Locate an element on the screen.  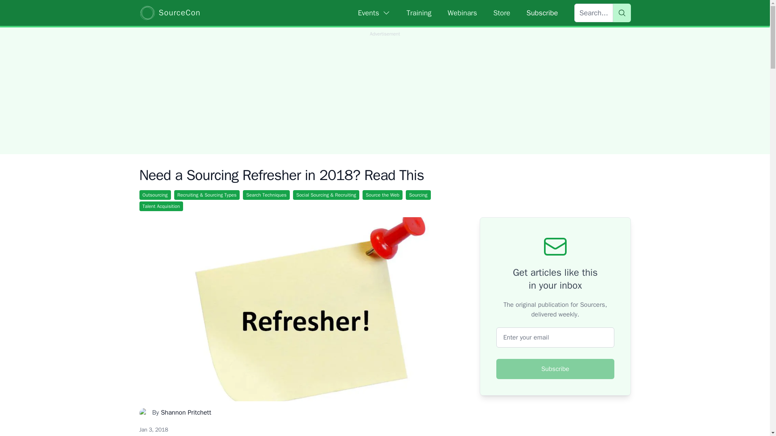
Shannon Pritchett is located at coordinates (186, 413).